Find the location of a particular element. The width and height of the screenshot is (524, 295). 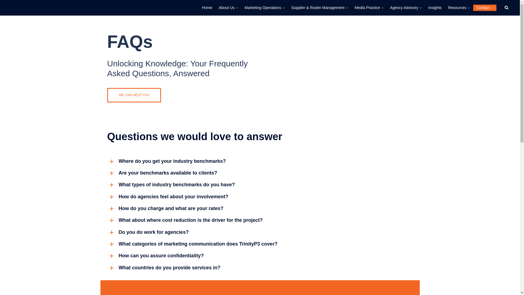

Media Practice is located at coordinates (367, 8).